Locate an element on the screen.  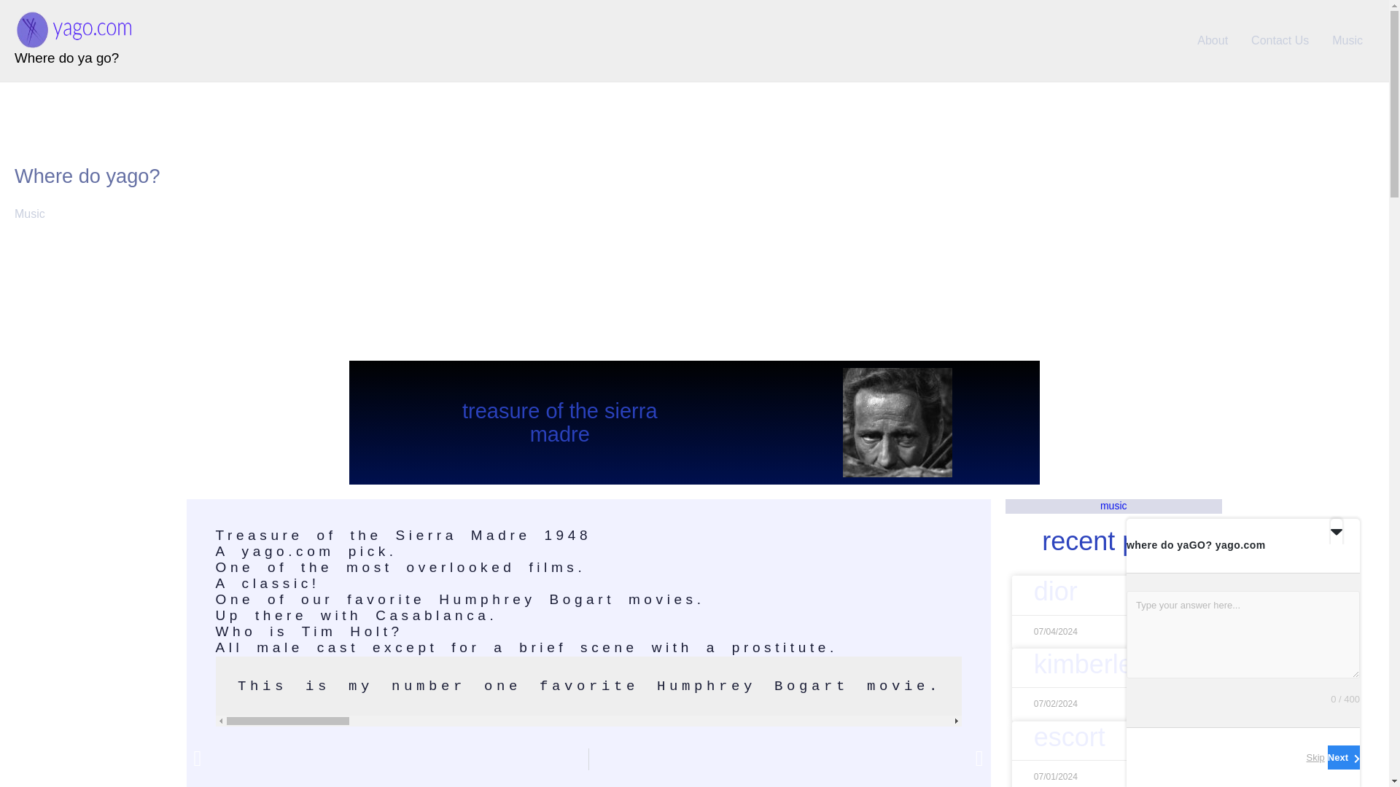
escort is located at coordinates (1070, 737).